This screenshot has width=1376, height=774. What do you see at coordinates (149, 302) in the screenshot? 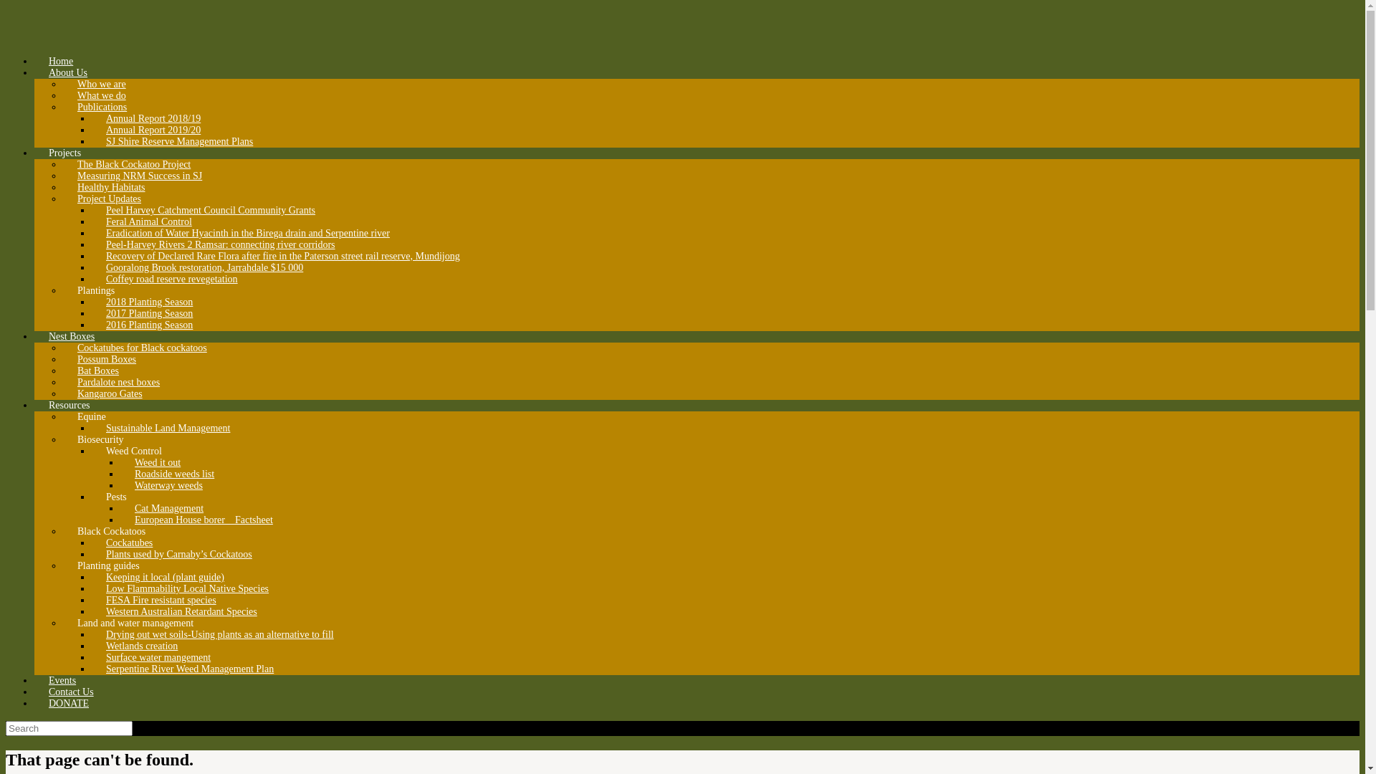
I see `2018 Planting Season` at bounding box center [149, 302].